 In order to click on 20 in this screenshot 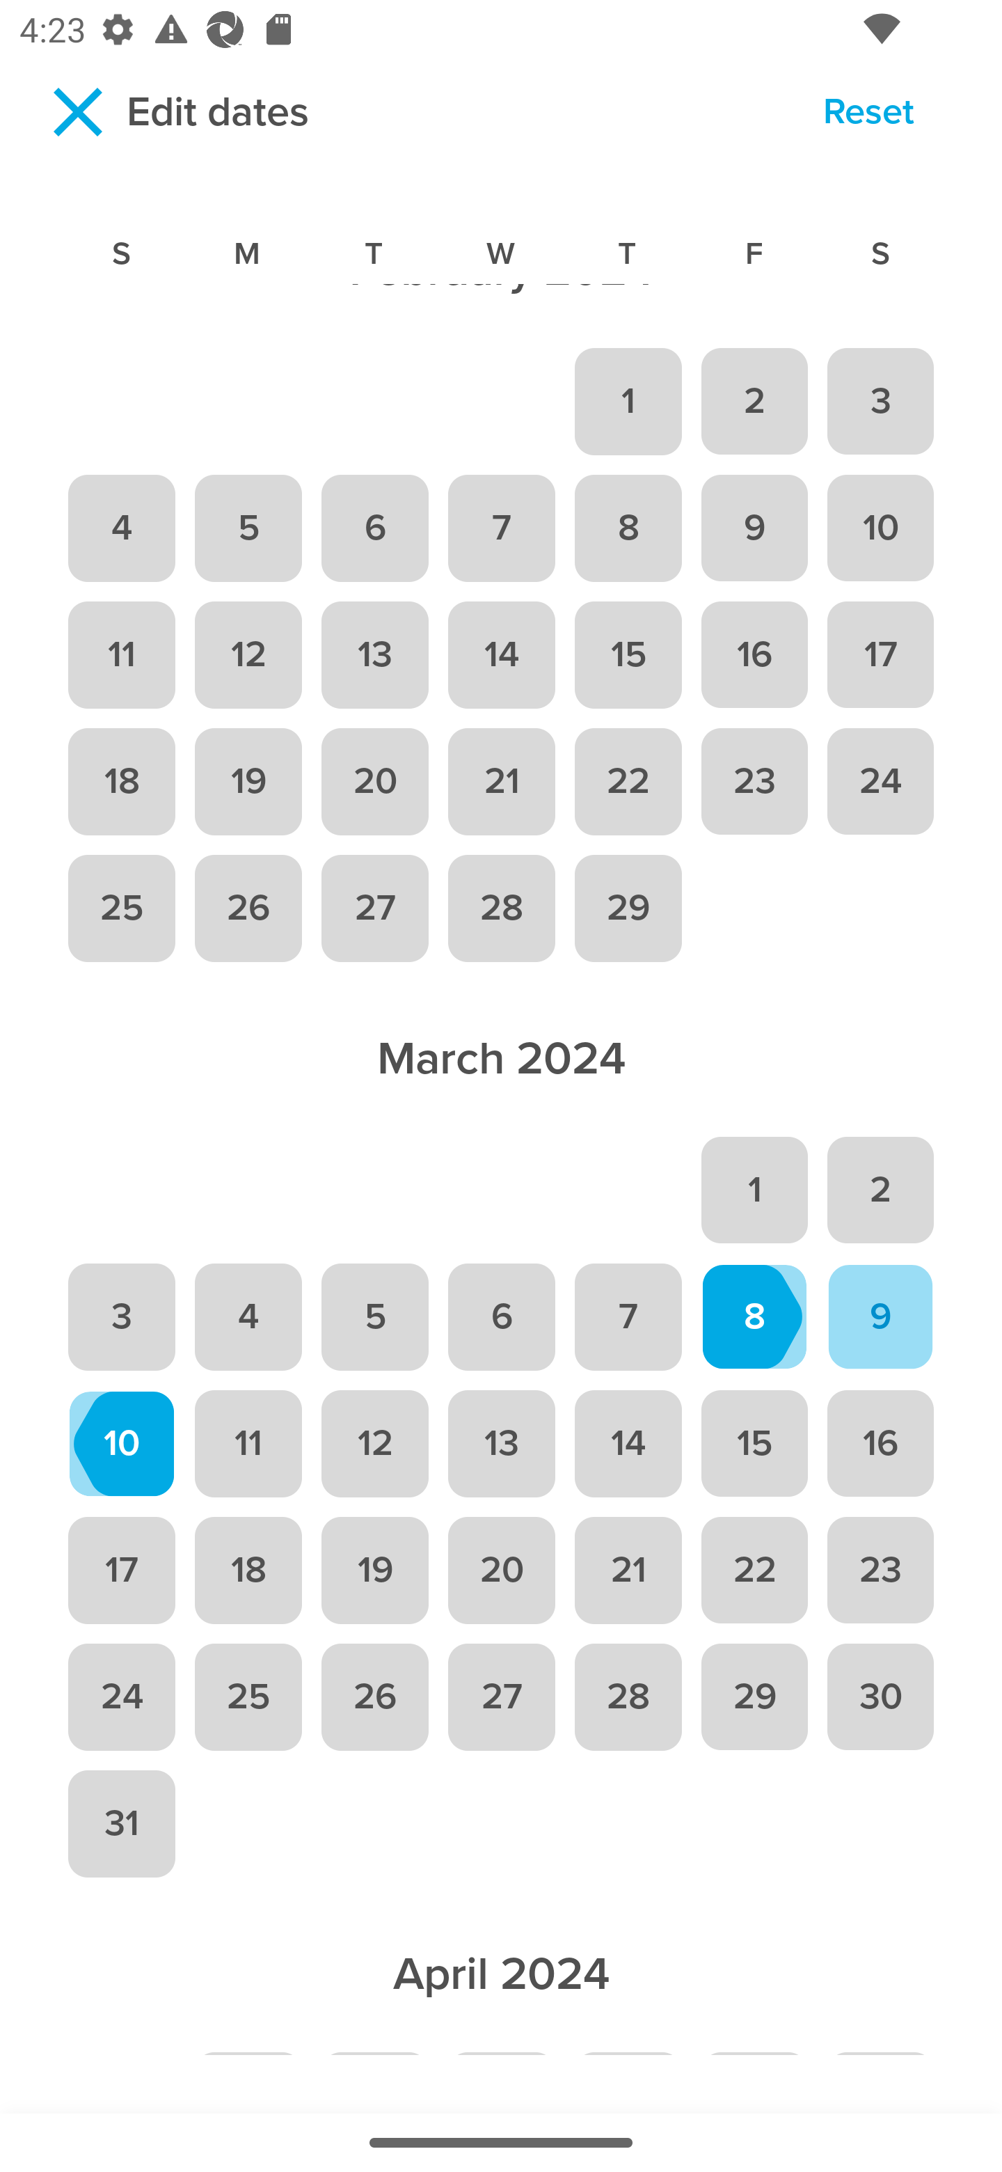, I will do `click(375, 781)`.